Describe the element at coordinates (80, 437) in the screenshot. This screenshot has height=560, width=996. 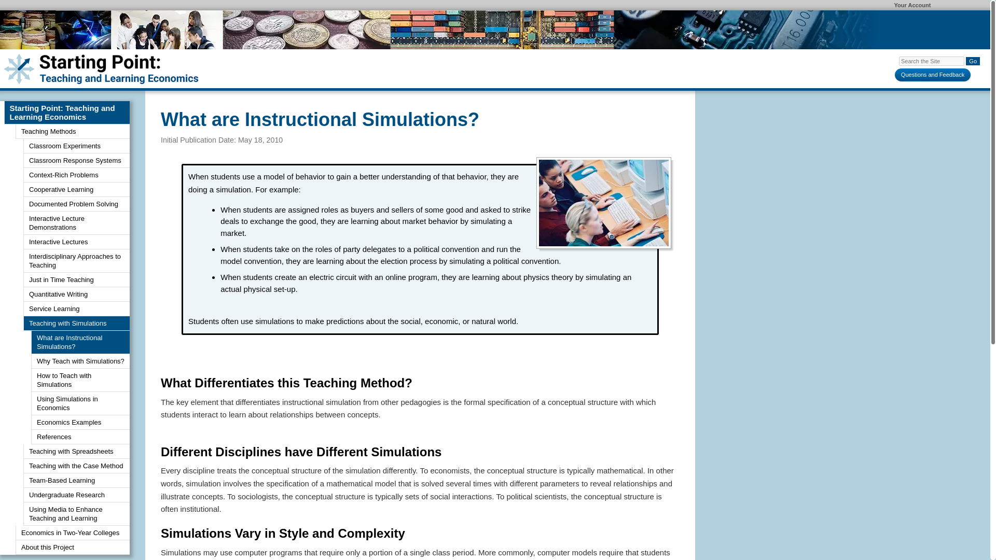
I see `References` at that location.